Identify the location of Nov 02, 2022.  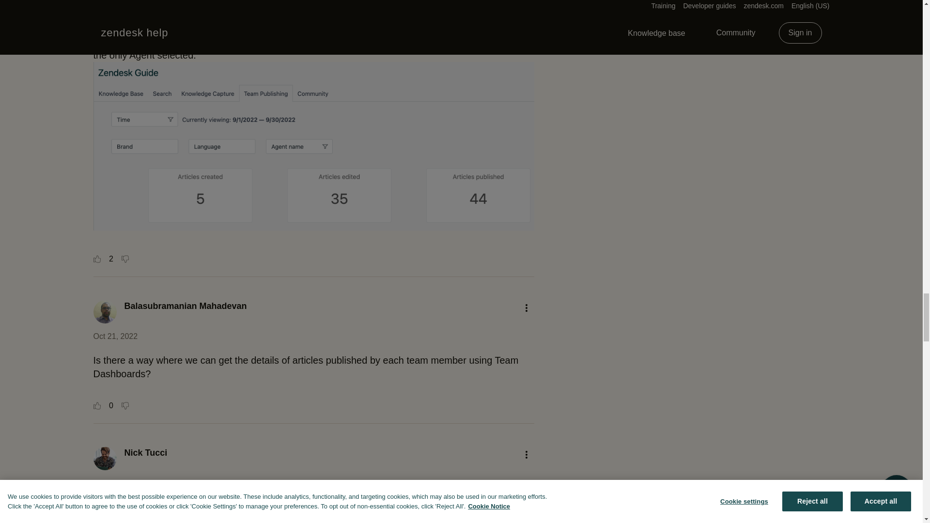
(116, 483).